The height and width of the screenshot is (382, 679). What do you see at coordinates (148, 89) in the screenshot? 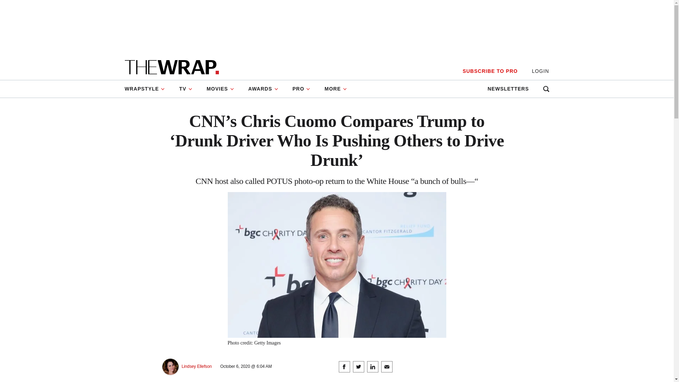
I see `WRAPSTYLE` at bounding box center [148, 89].